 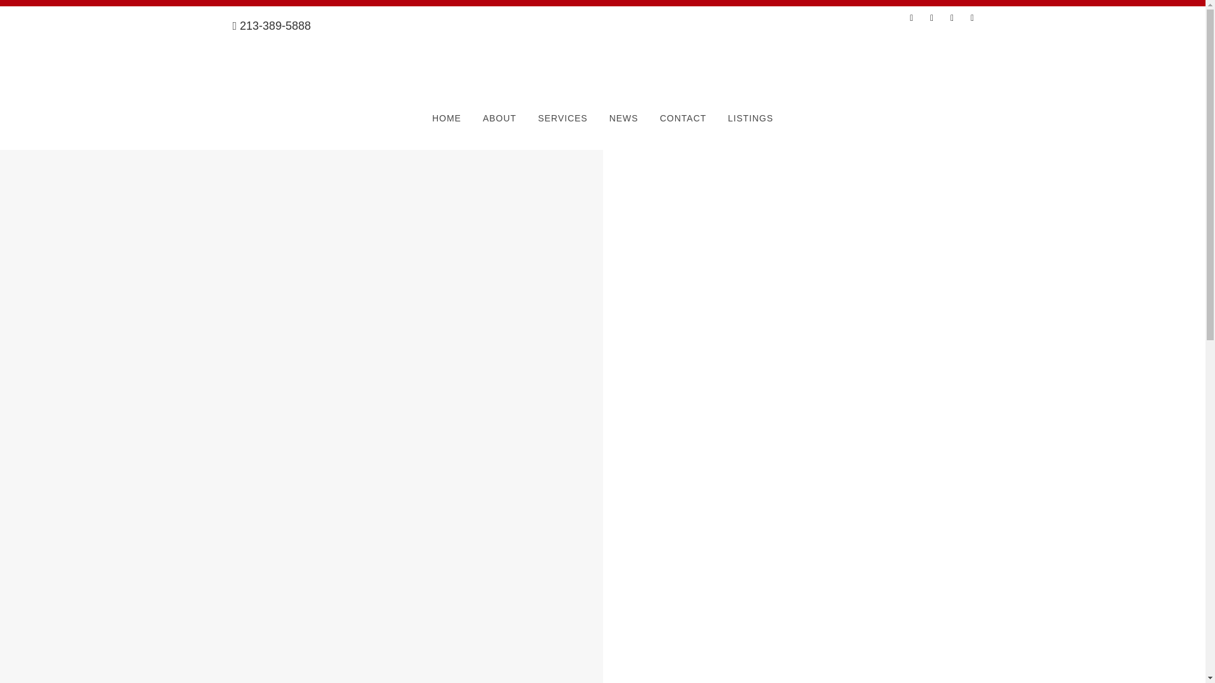 What do you see at coordinates (272, 25) in the screenshot?
I see `213-389-5888` at bounding box center [272, 25].